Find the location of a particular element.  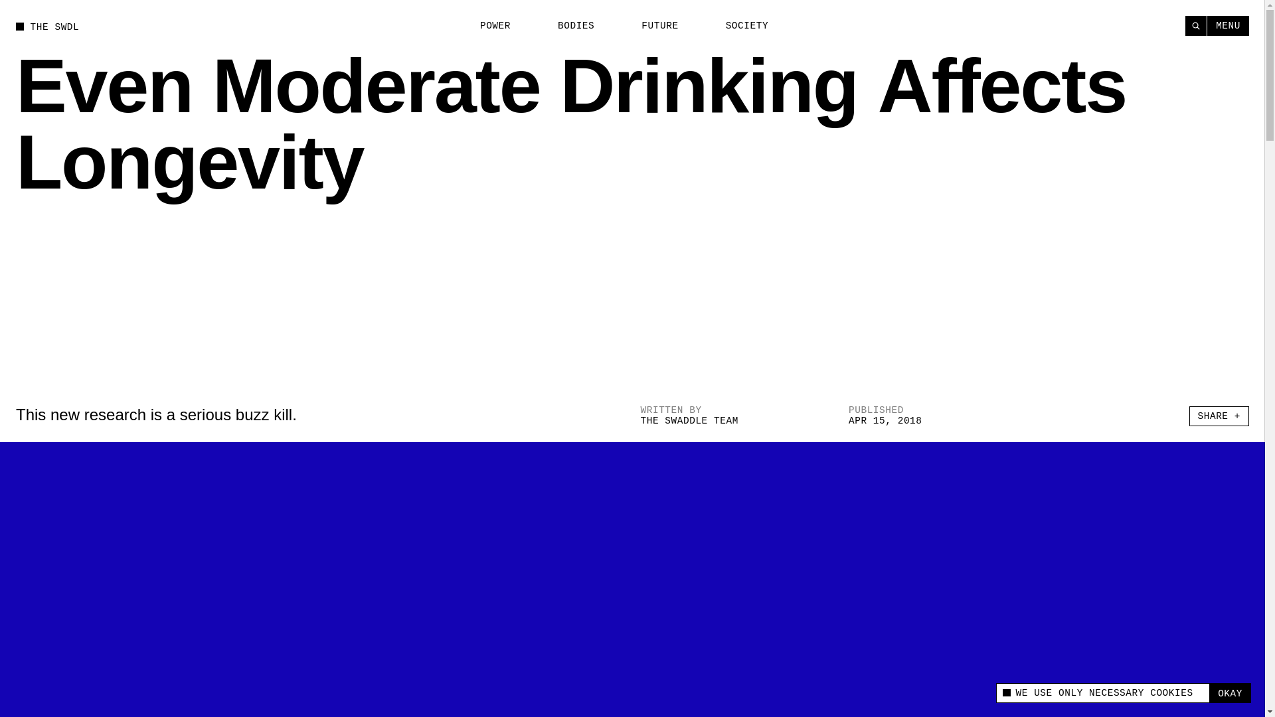

BODIES is located at coordinates (568, 26).